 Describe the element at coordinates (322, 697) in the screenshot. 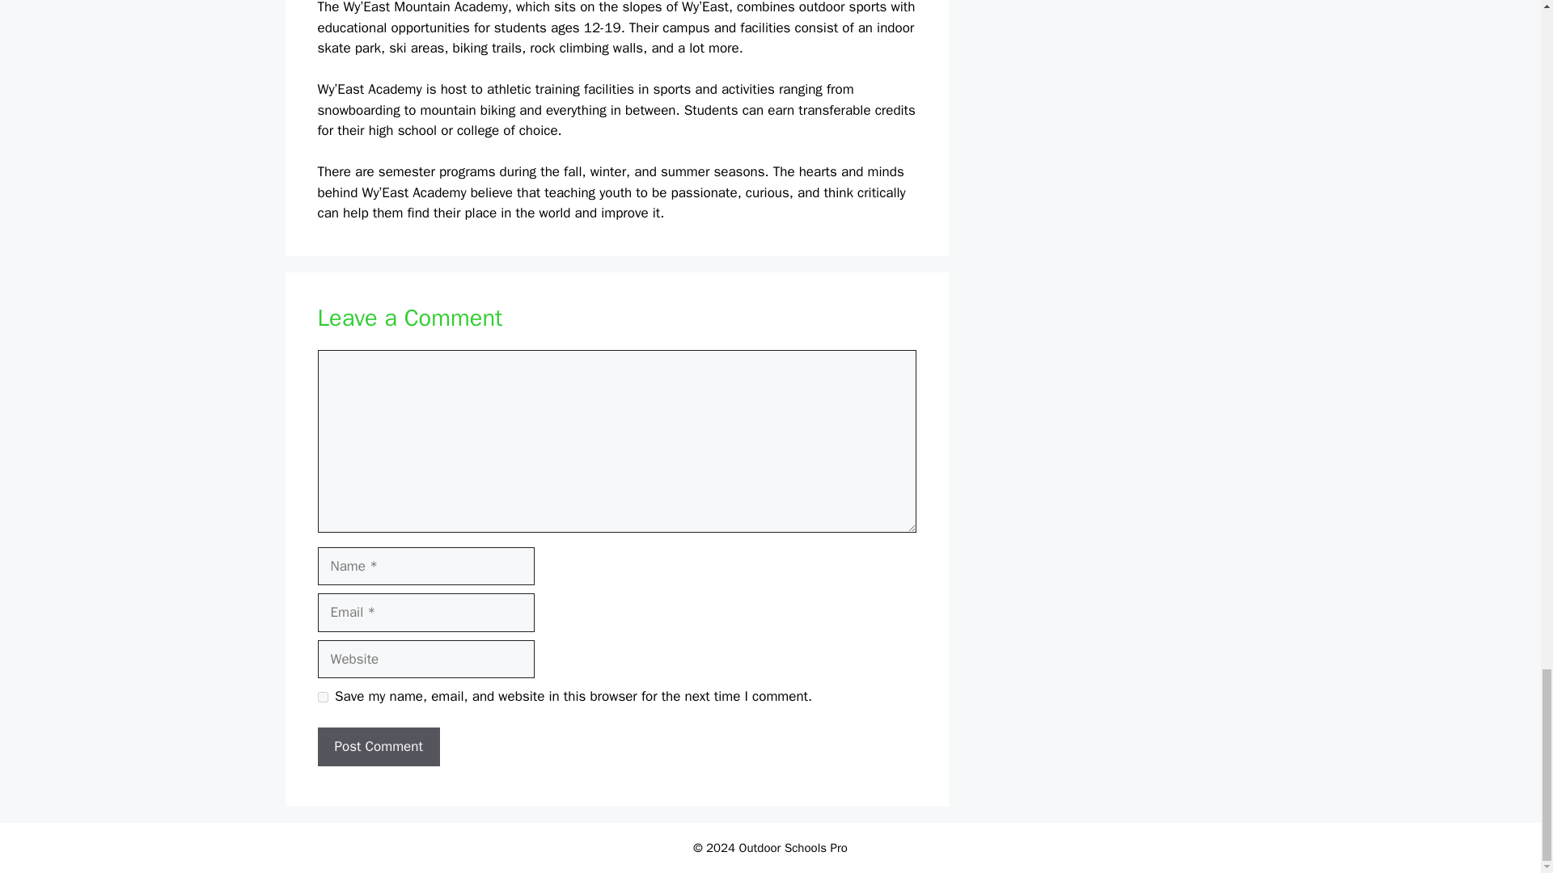

I see `yes` at that location.